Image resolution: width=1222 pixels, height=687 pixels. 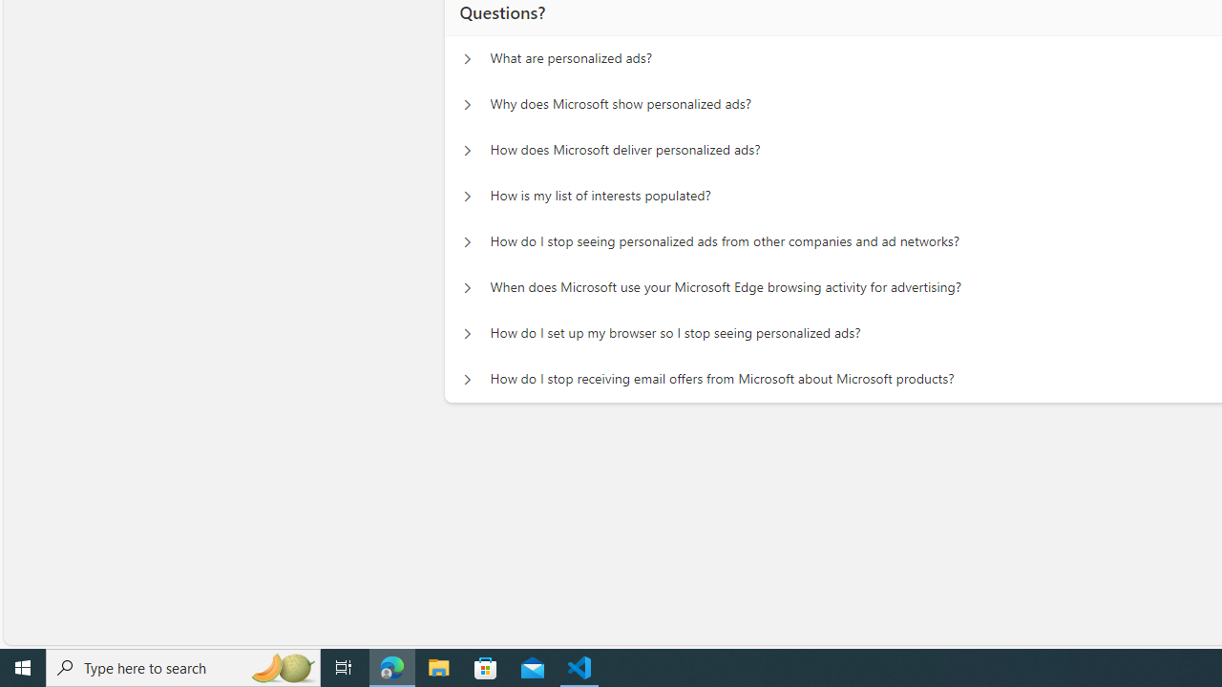 I want to click on Questions? How does Microsoft deliver personalized ads?, so click(x=467, y=151).